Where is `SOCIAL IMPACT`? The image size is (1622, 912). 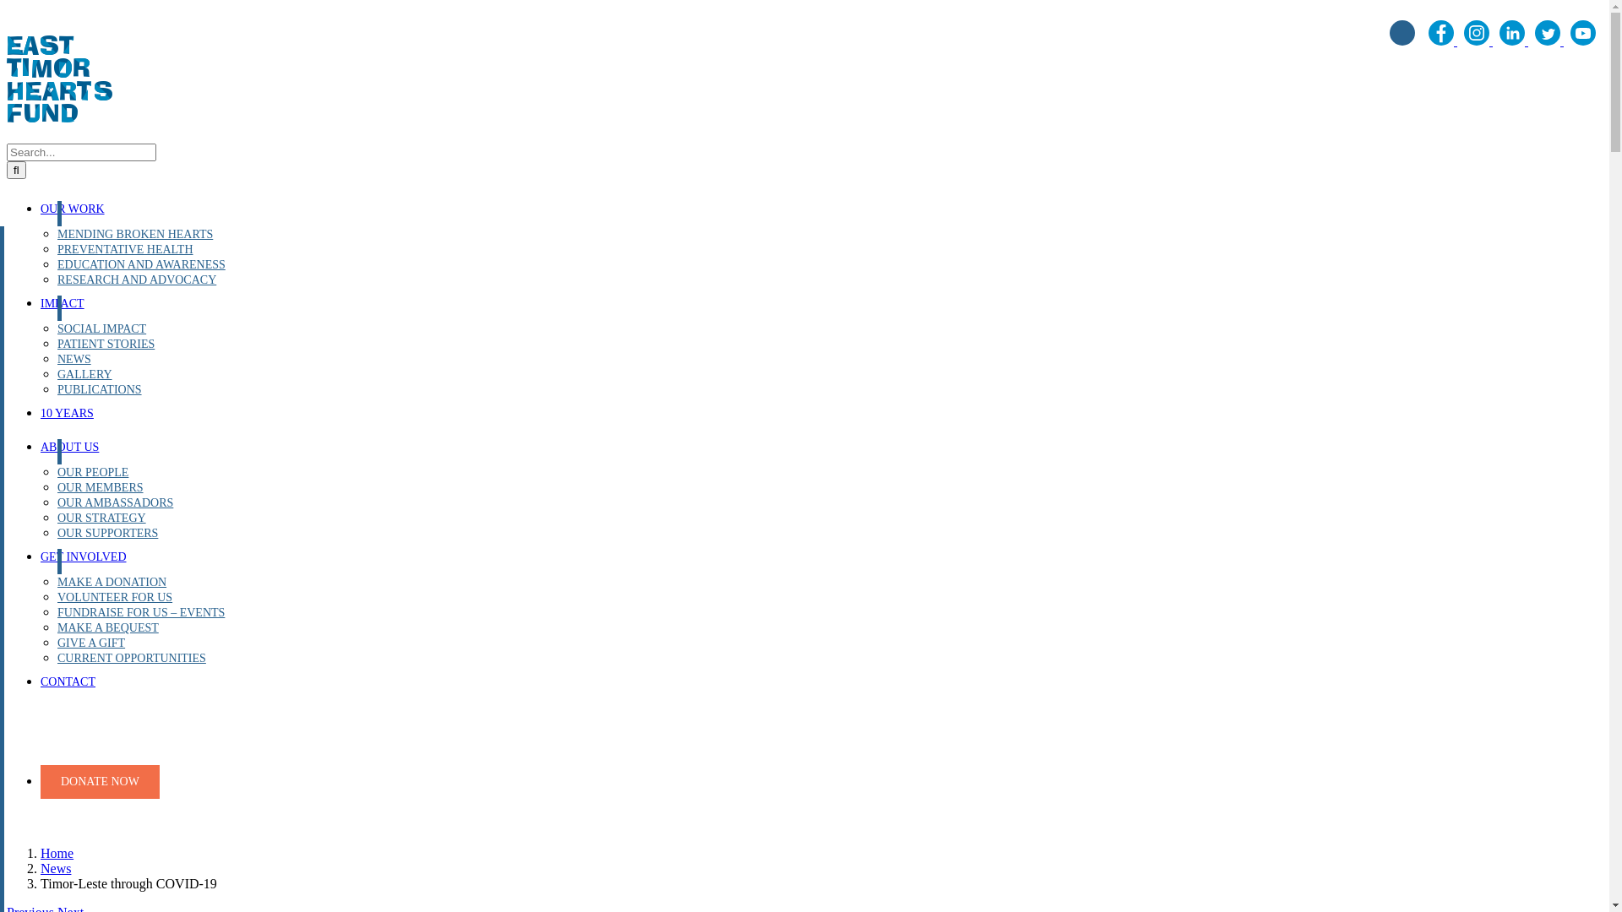
SOCIAL IMPACT is located at coordinates (101, 329).